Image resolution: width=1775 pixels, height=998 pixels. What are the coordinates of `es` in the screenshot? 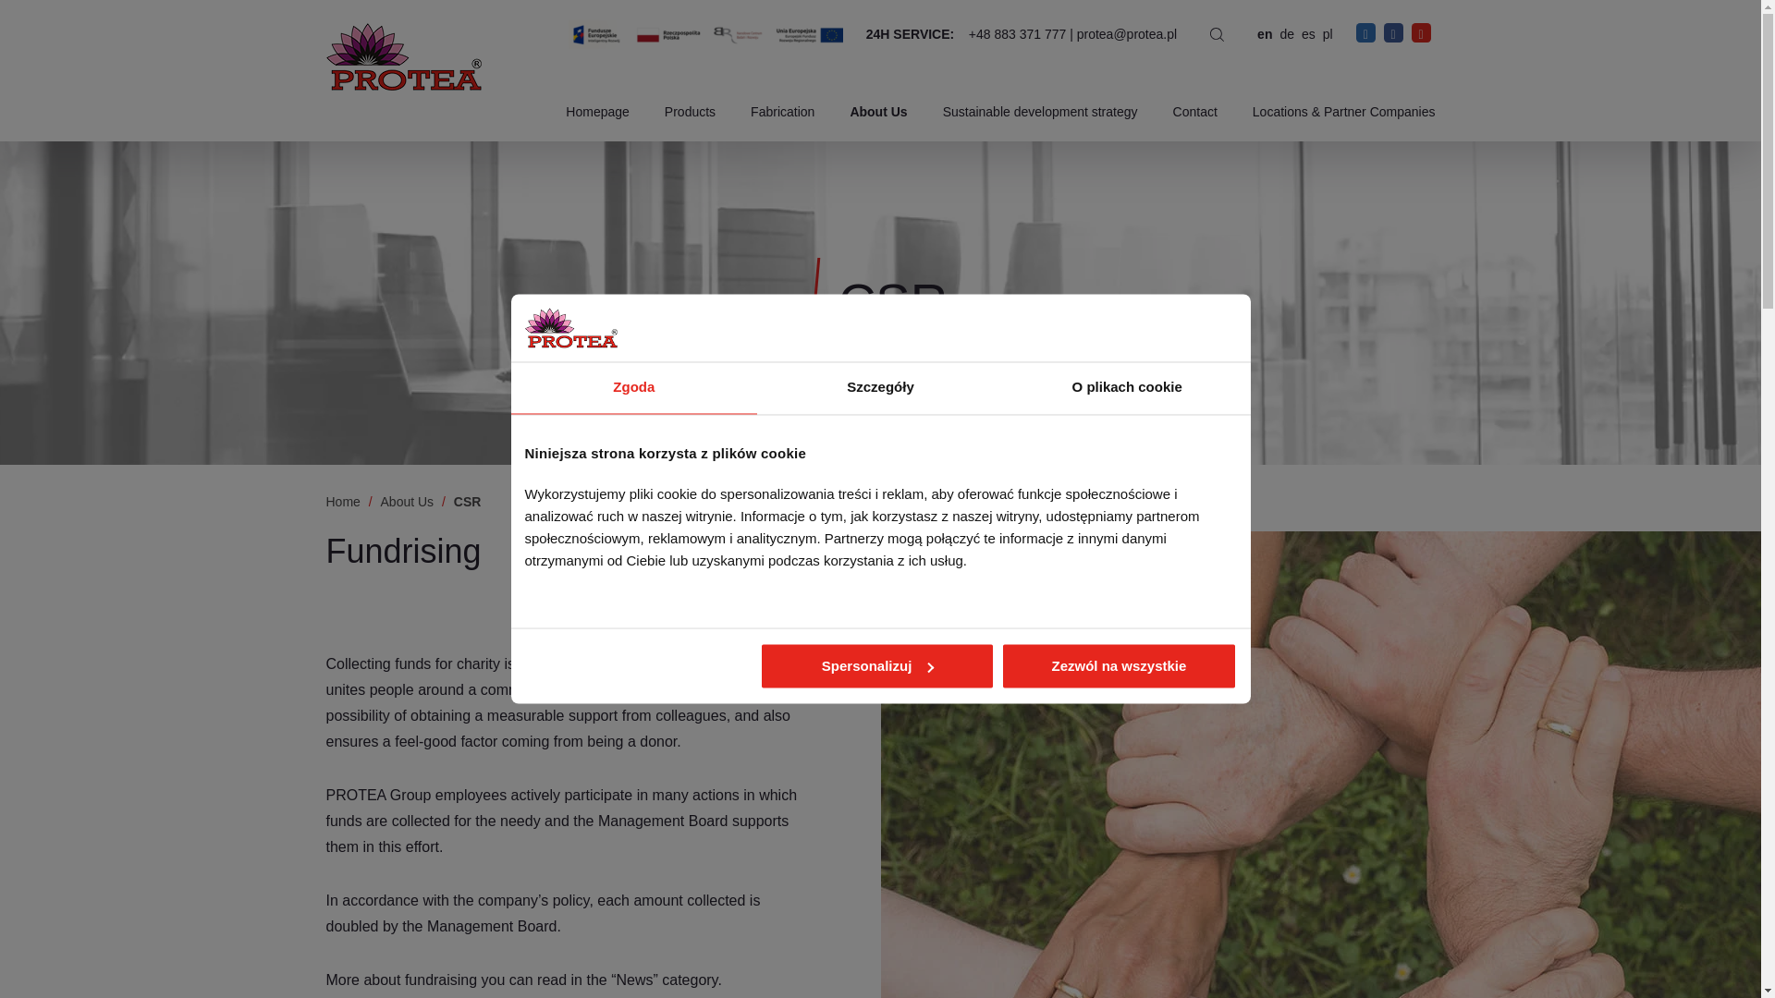 It's located at (1307, 34).